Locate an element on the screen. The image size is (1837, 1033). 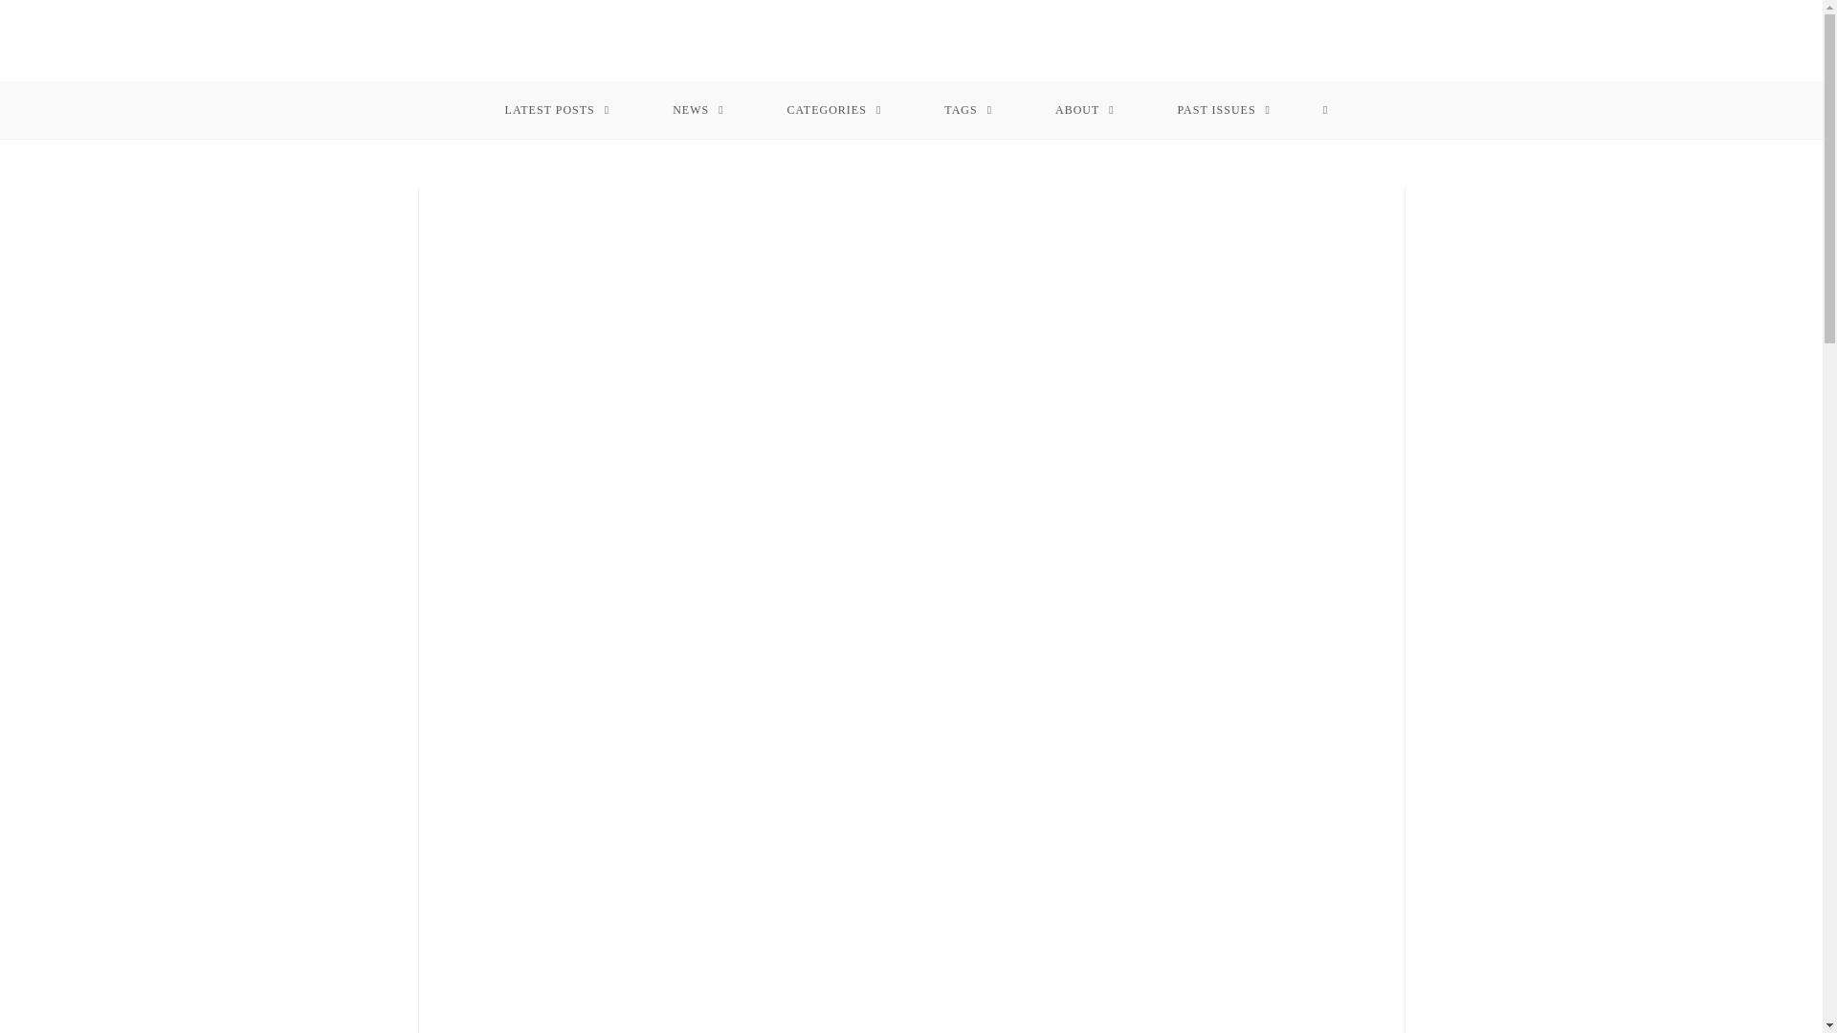
NEWS is located at coordinates (698, 109).